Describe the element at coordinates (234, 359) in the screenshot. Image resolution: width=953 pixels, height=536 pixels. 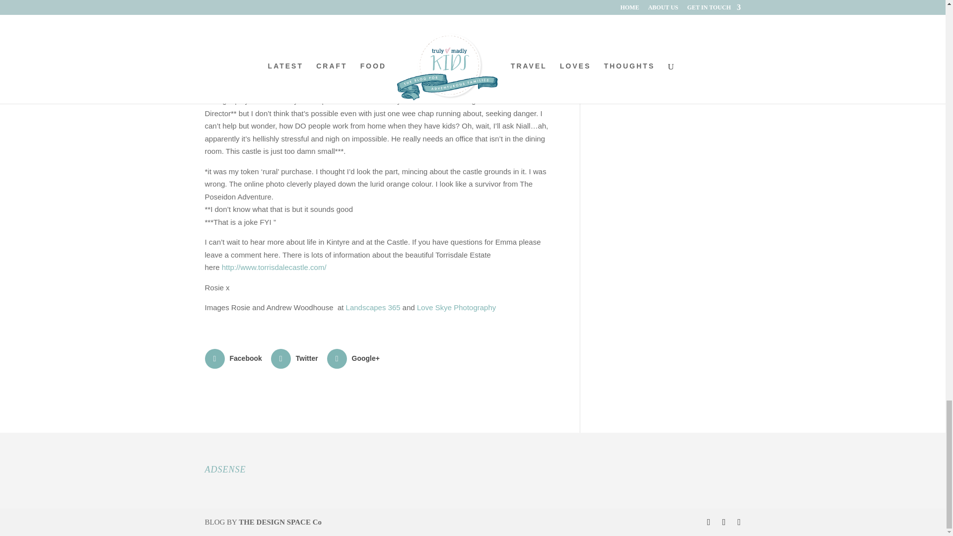
I see `Facebook` at that location.